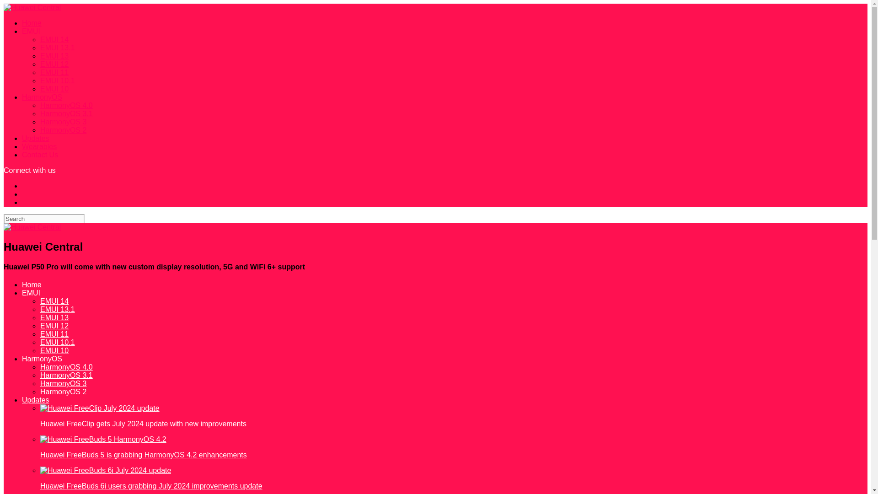 Image resolution: width=878 pixels, height=494 pixels. I want to click on EMUI 10.1, so click(58, 81).